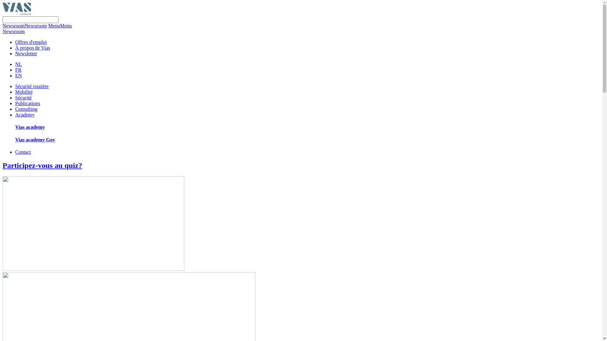 The height and width of the screenshot is (341, 607). Describe the element at coordinates (25, 26) in the screenshot. I see `NewsroomNewsroom` at that location.